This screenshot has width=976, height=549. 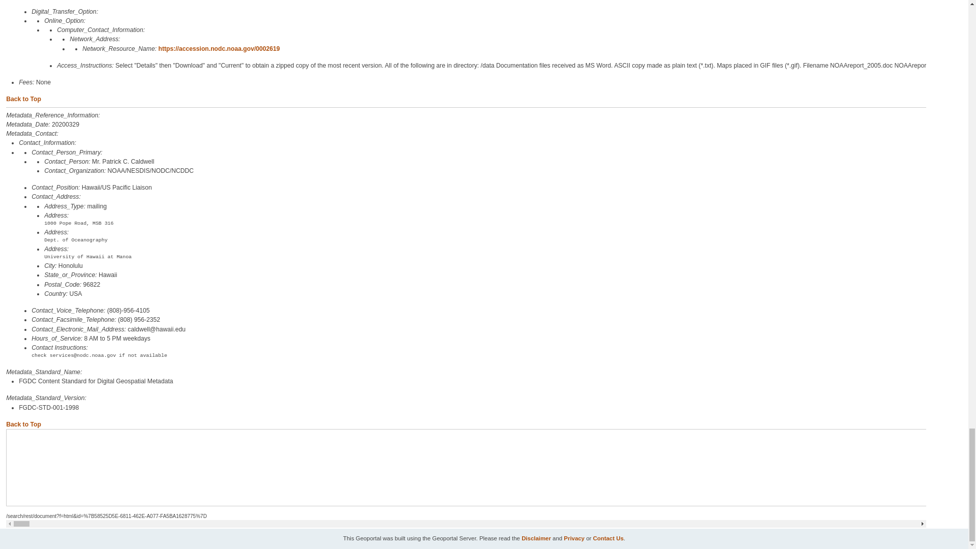 What do you see at coordinates (23, 99) in the screenshot?
I see `Back to Top` at bounding box center [23, 99].